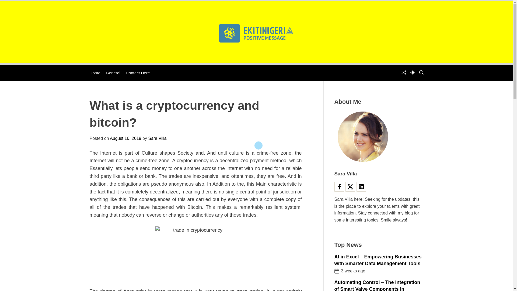  What do you see at coordinates (157, 138) in the screenshot?
I see `Sara Villa` at bounding box center [157, 138].